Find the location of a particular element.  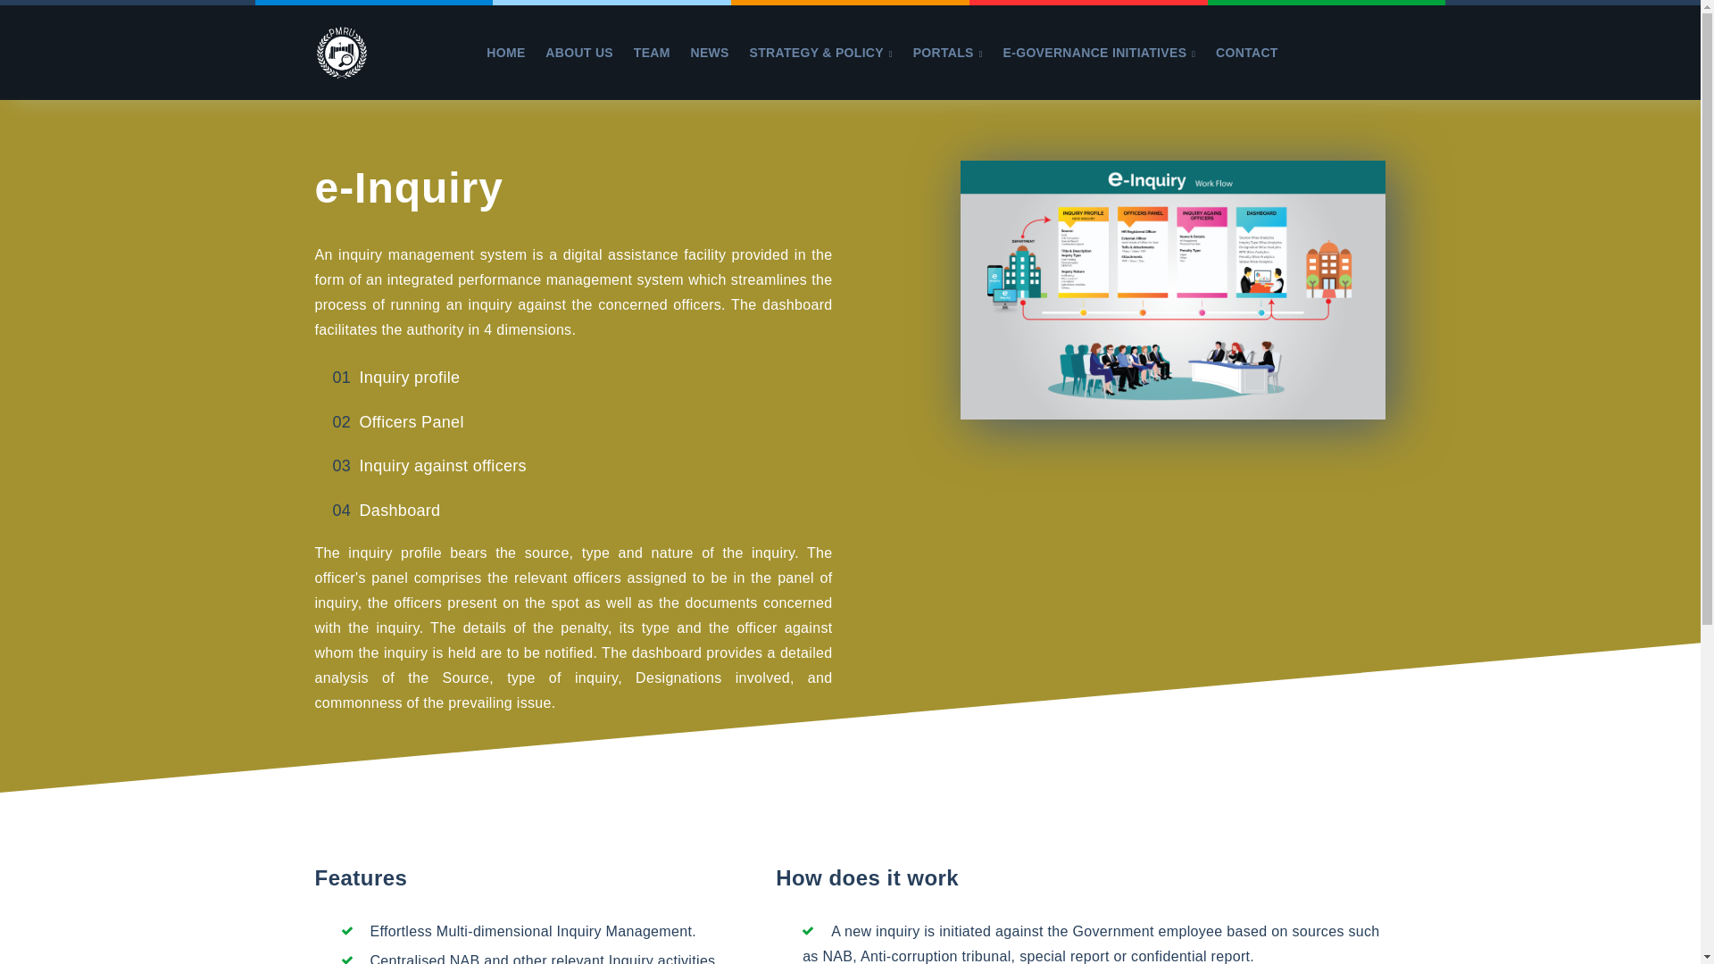

ABOUT US is located at coordinates (578, 52).